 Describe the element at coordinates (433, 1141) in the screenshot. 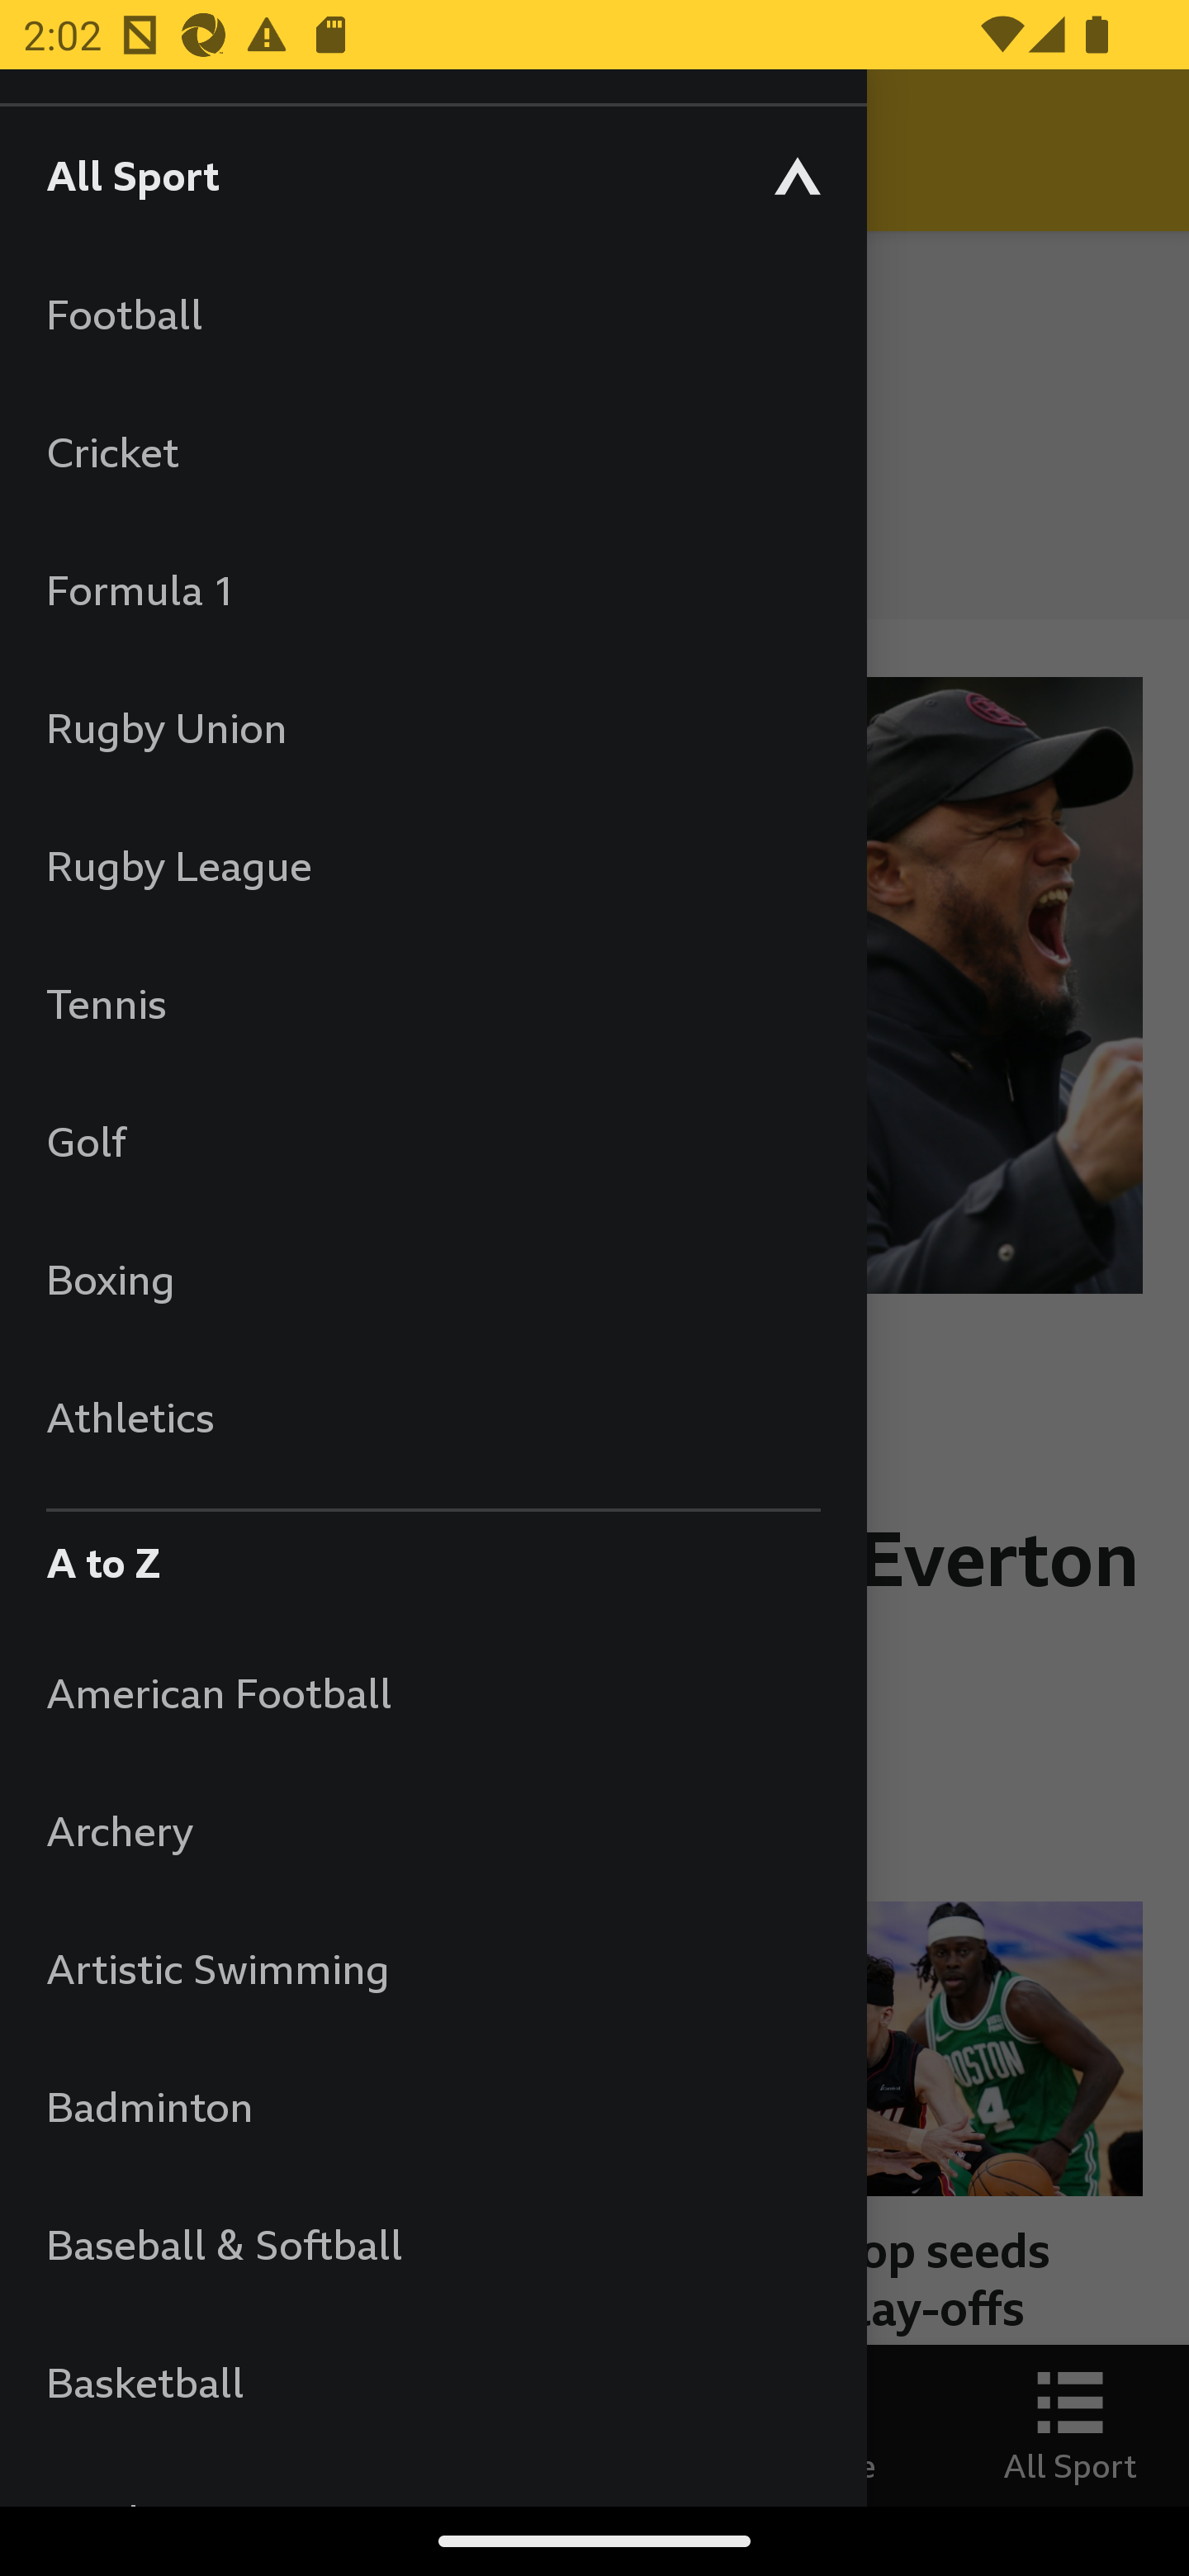

I see `Golf` at that location.